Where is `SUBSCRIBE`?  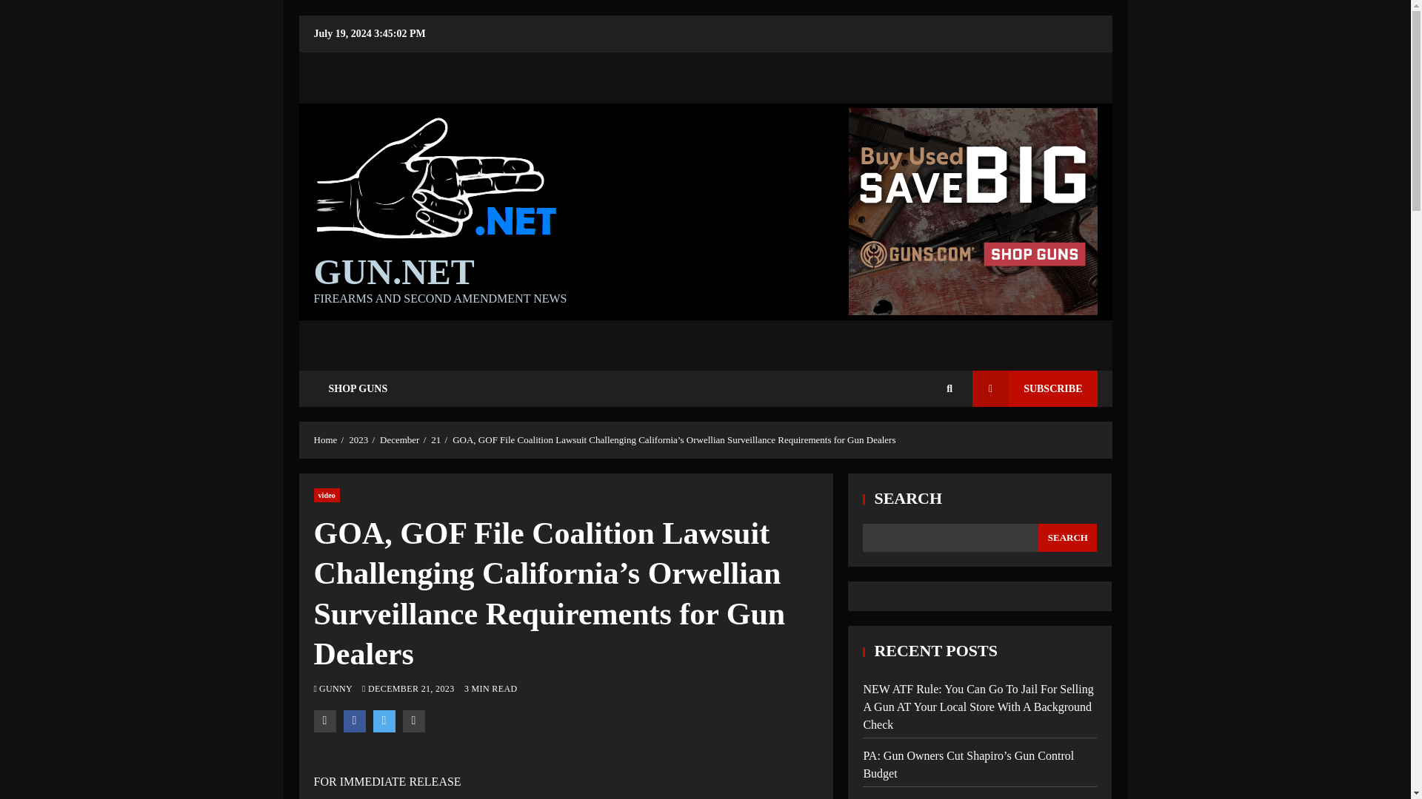
SUBSCRIBE is located at coordinates (1034, 388).